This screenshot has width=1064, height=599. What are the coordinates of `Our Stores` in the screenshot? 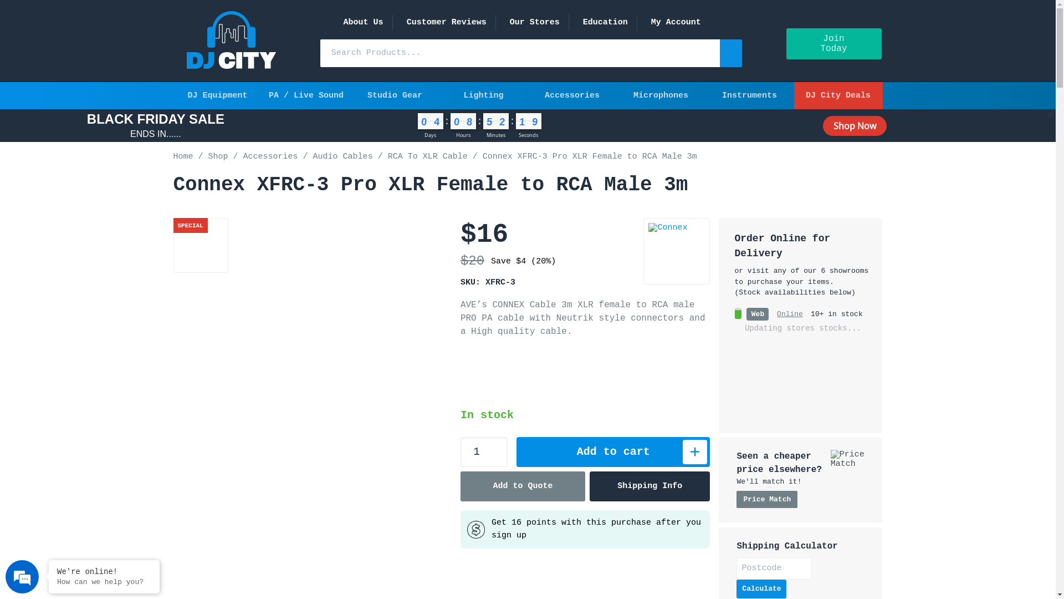 It's located at (534, 22).